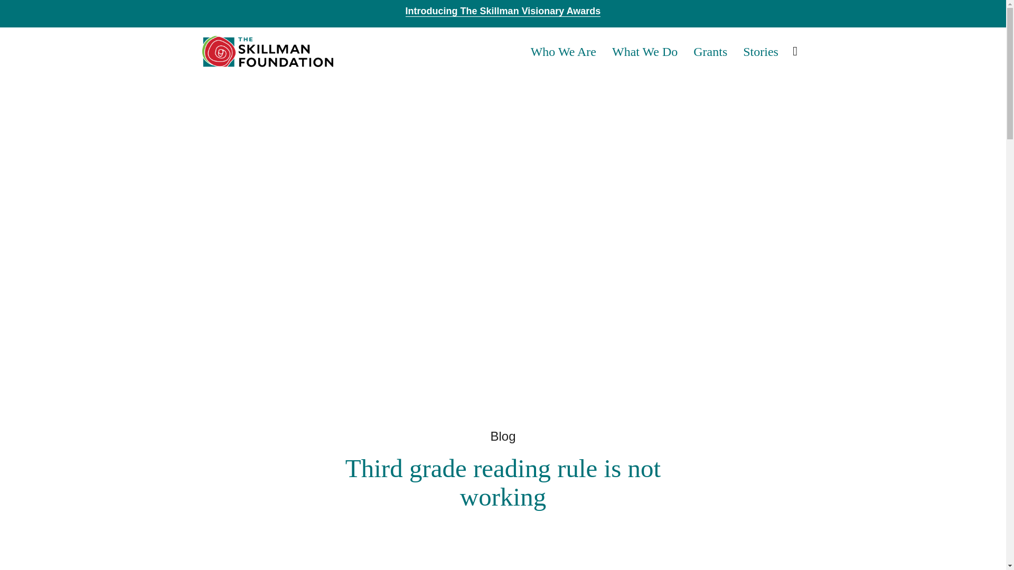 This screenshot has width=1014, height=570. I want to click on Grants, so click(710, 51).